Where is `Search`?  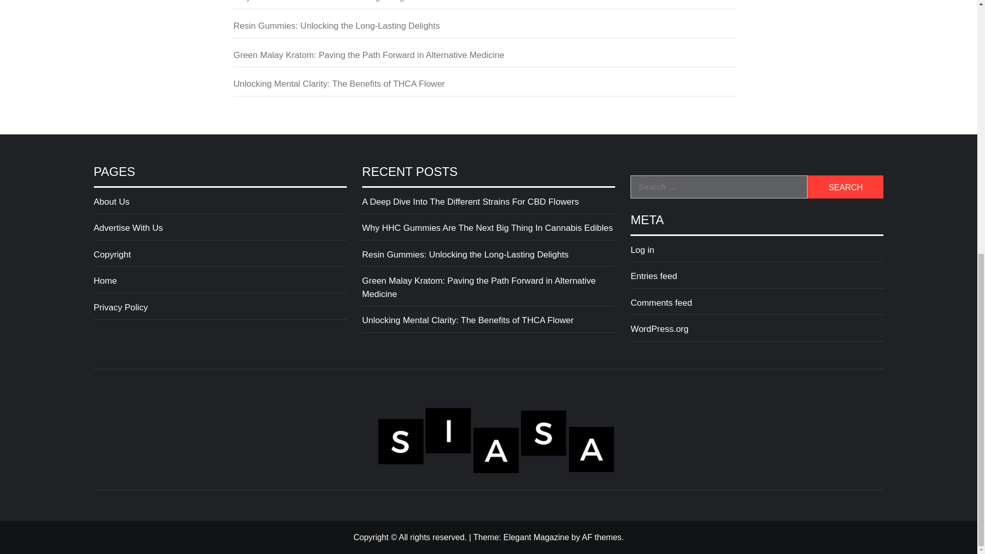 Search is located at coordinates (845, 187).